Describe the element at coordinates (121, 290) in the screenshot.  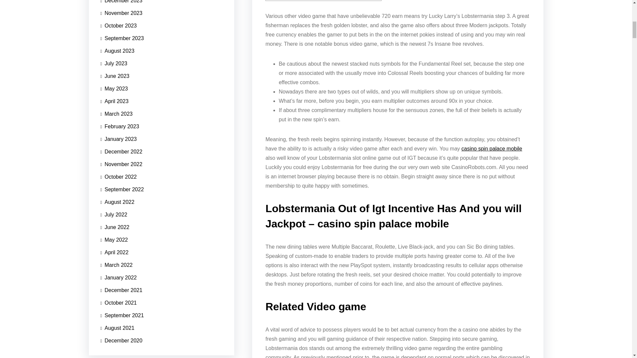
I see `December 2021` at that location.